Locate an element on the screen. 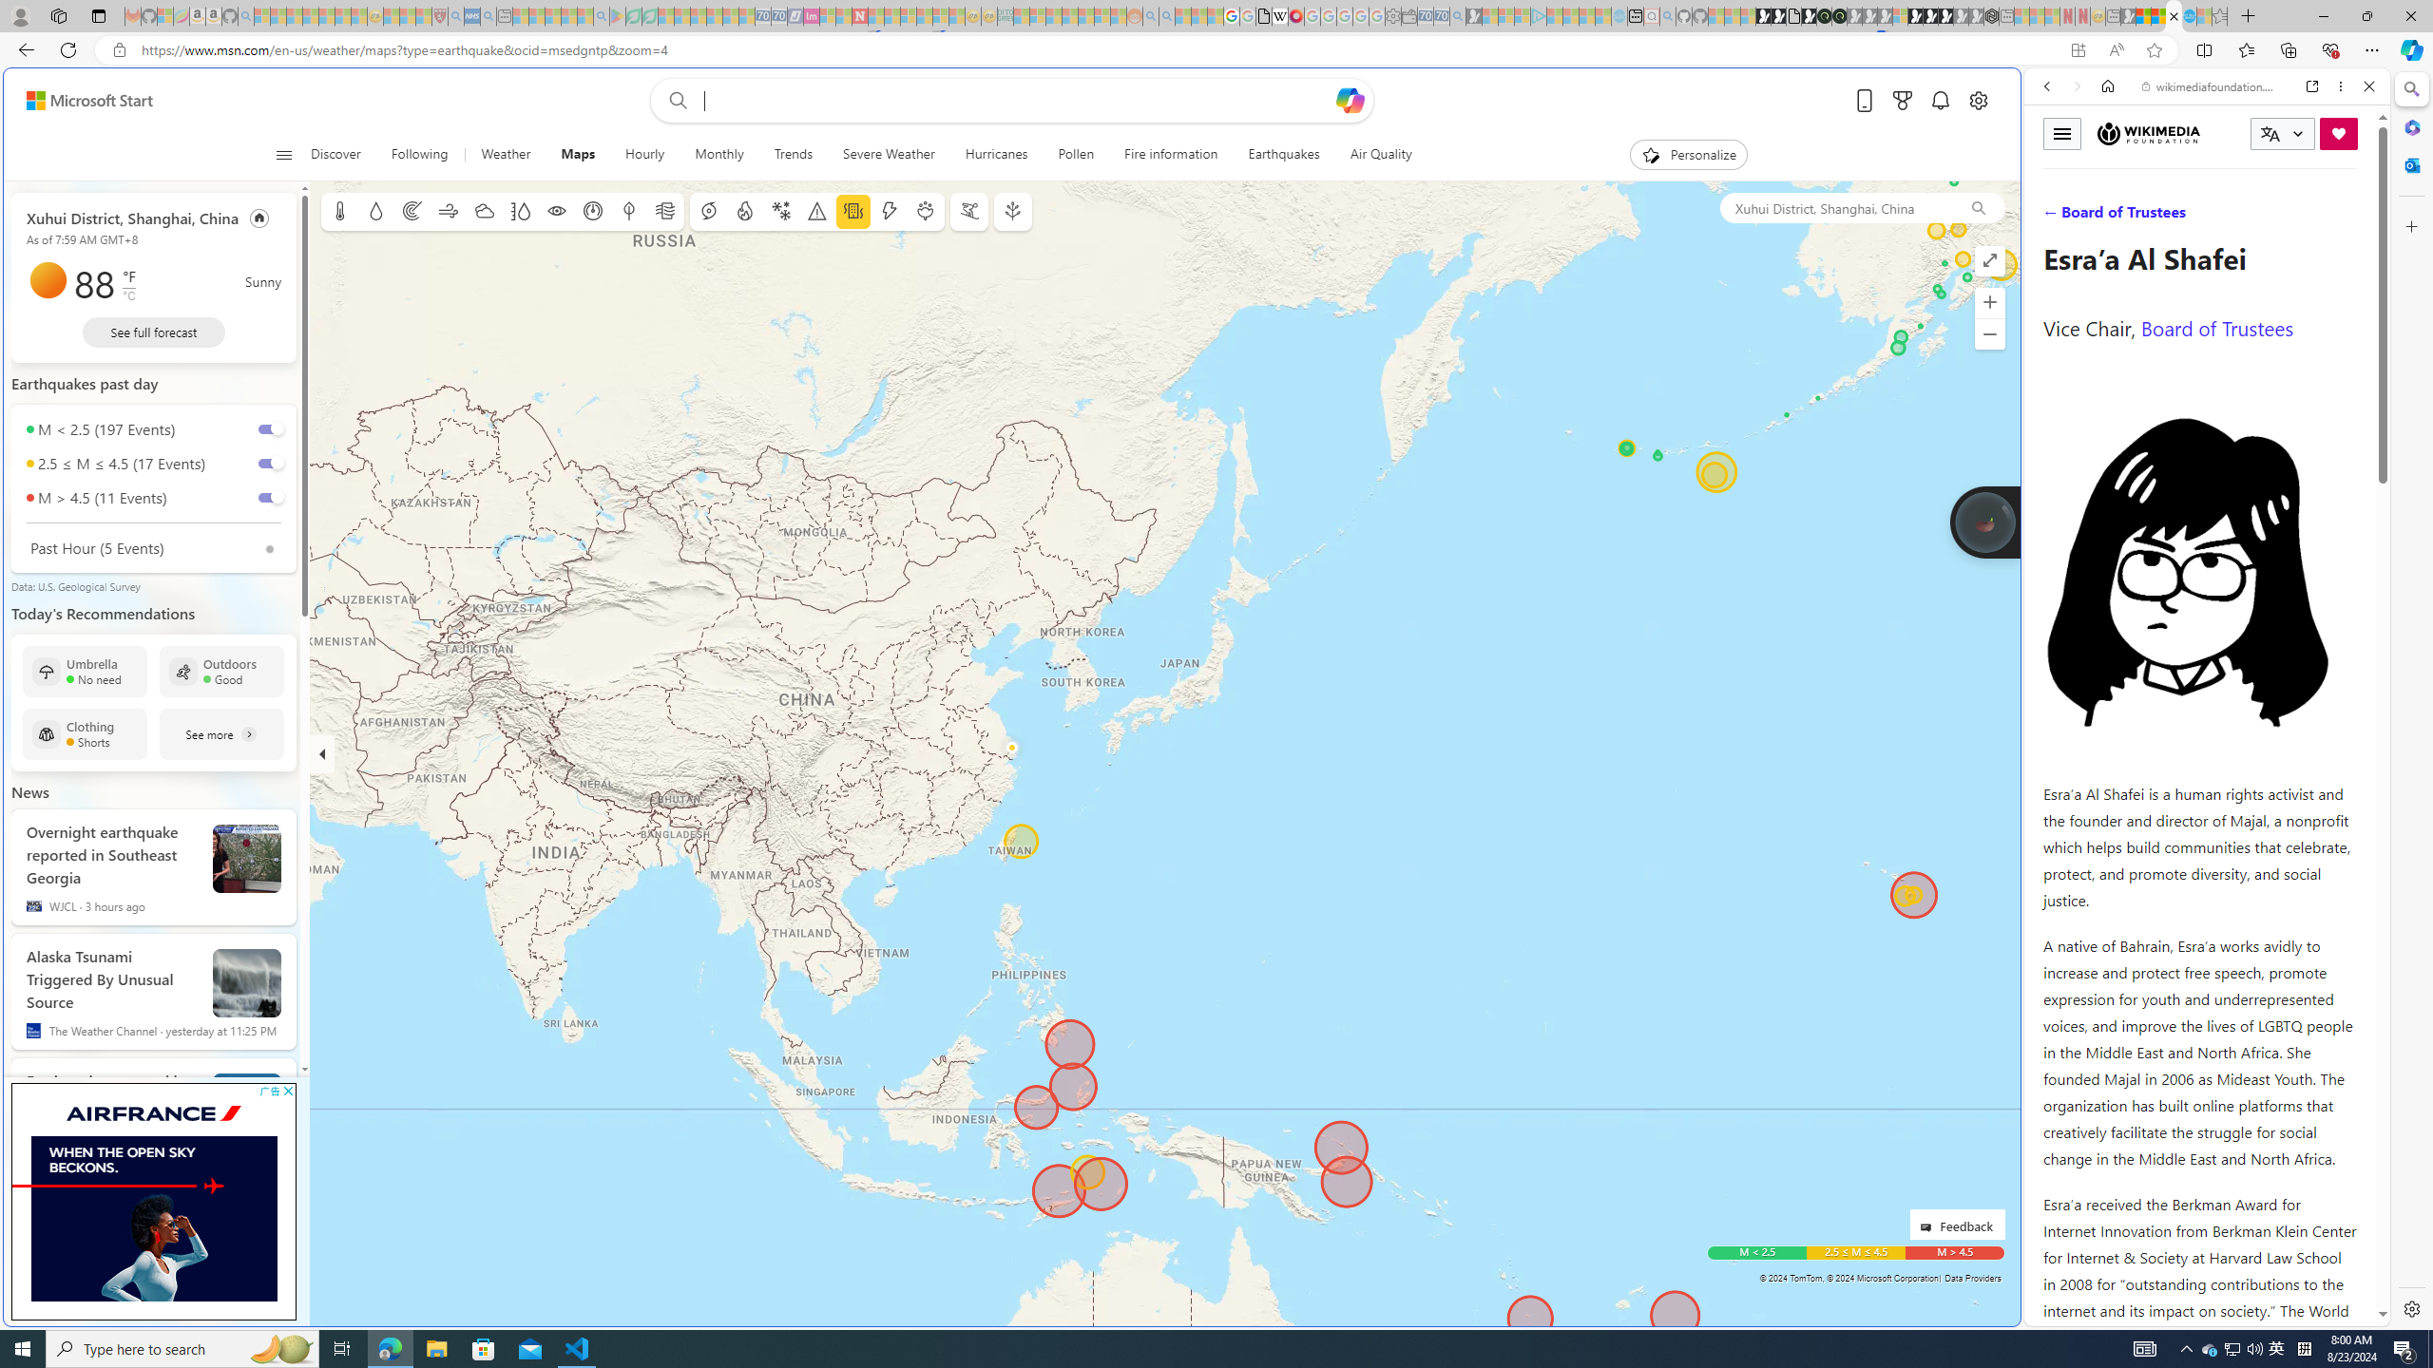  Following is located at coordinates (420, 155).